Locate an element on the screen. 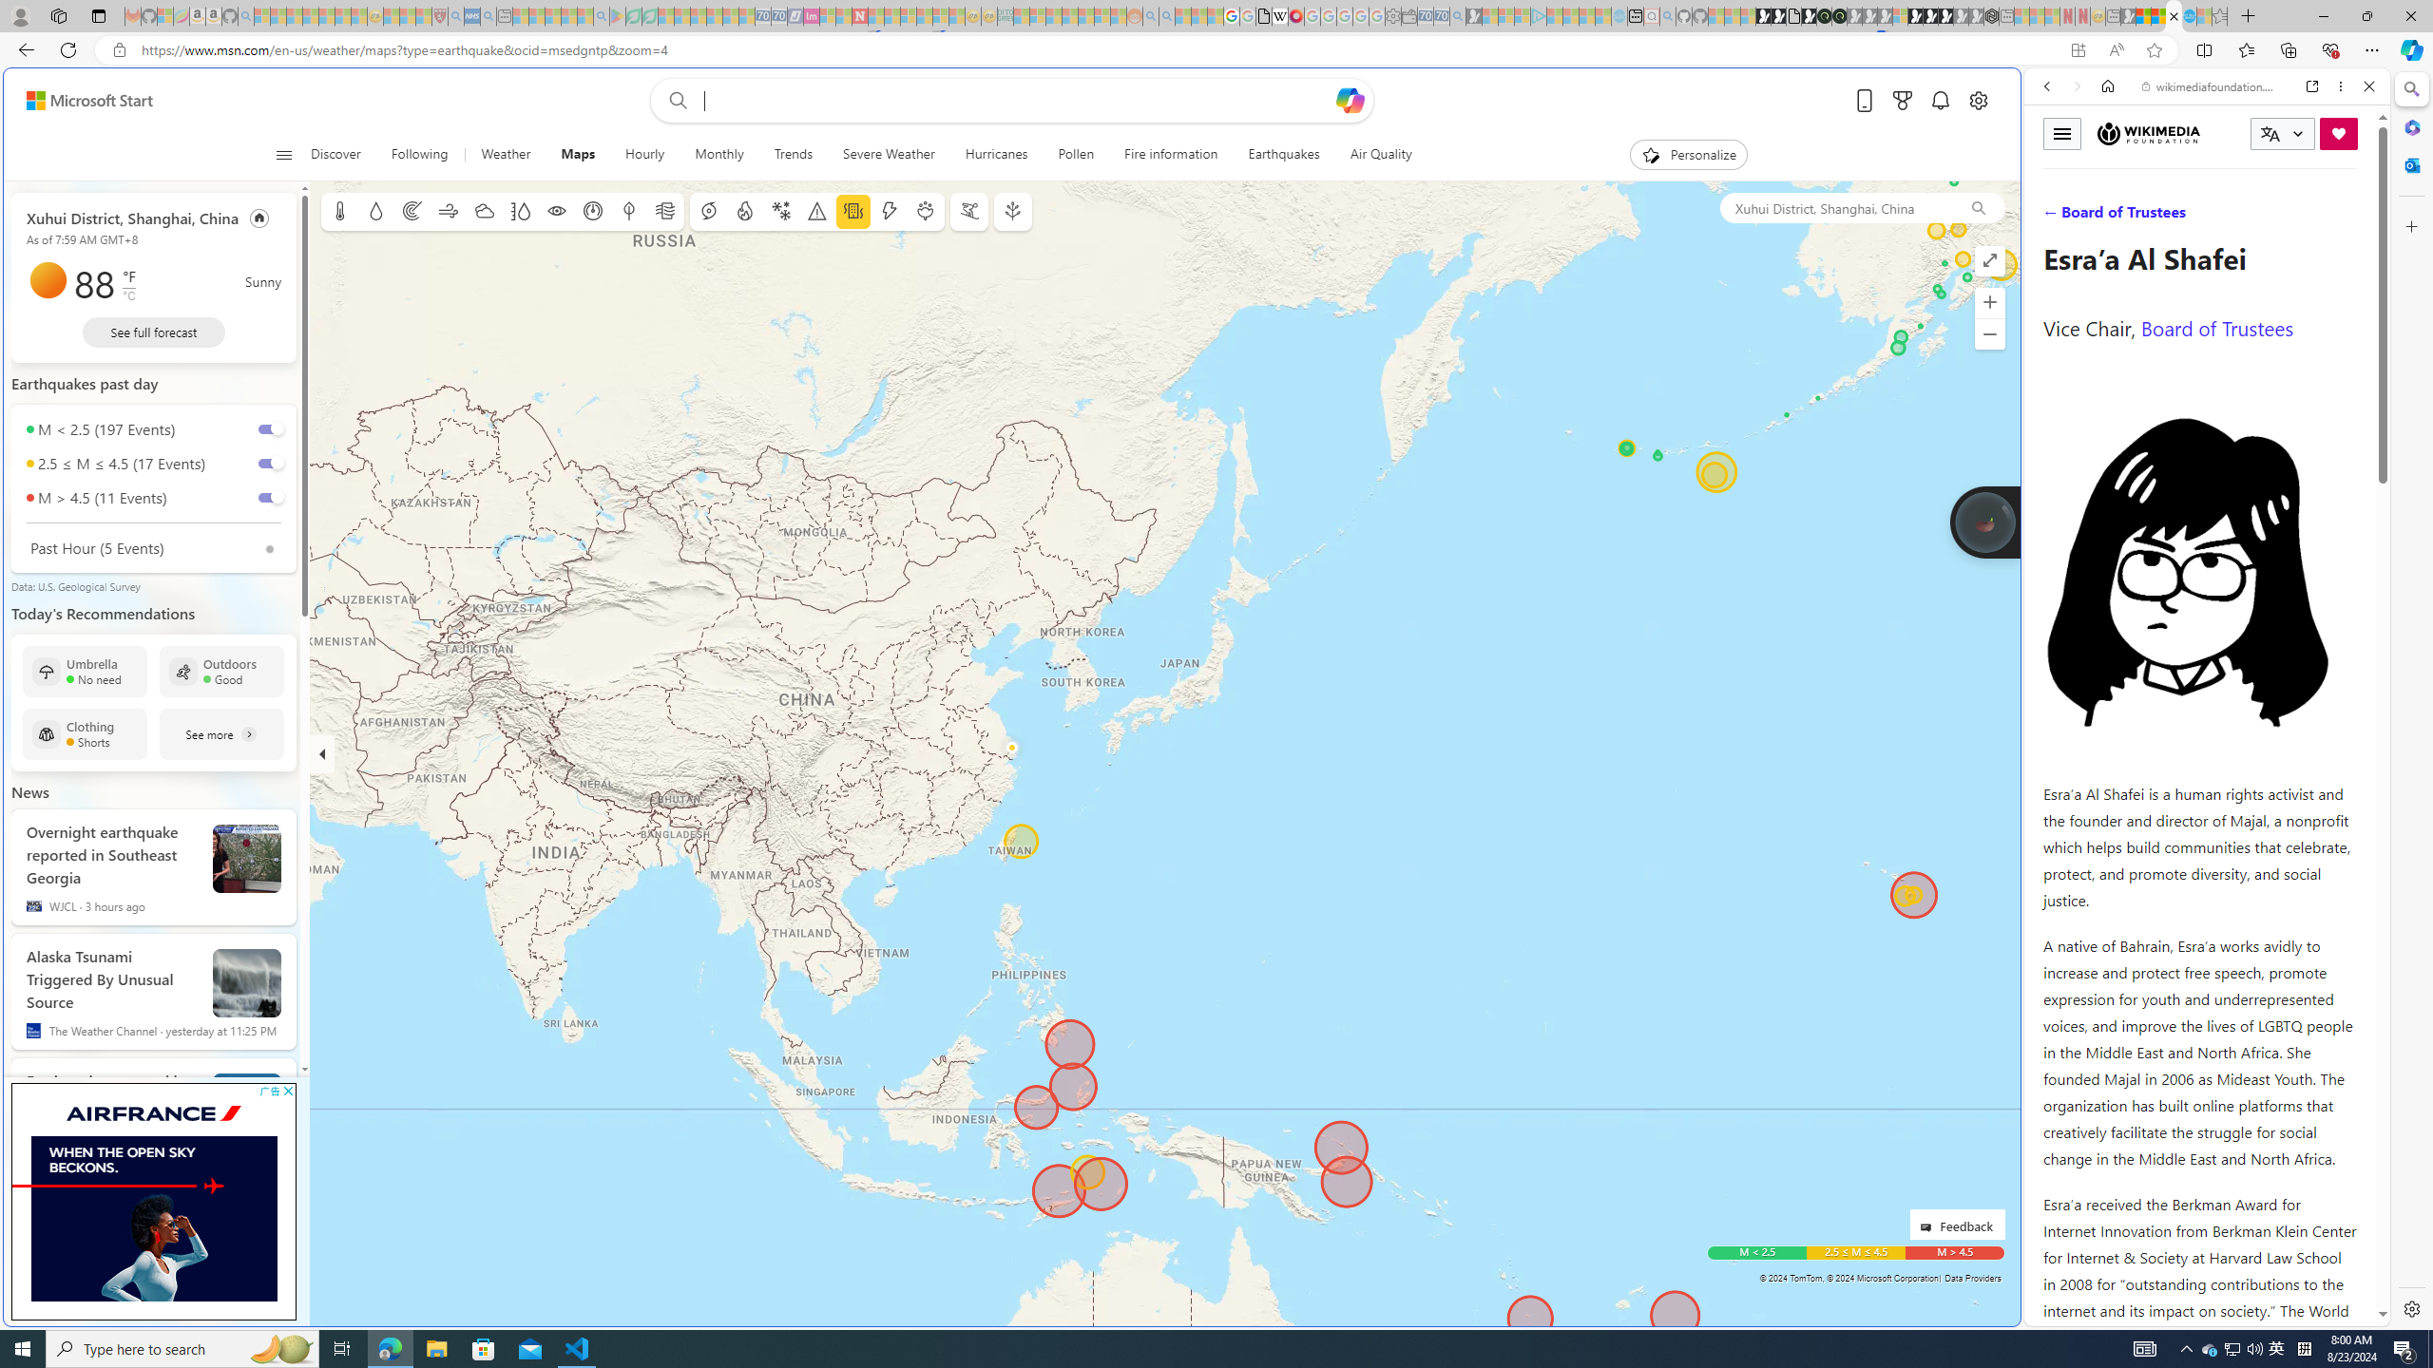  Following is located at coordinates (420, 155).